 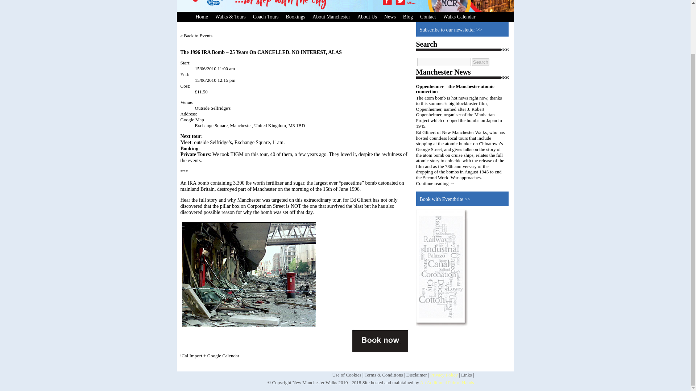 I want to click on Links, so click(x=466, y=375).